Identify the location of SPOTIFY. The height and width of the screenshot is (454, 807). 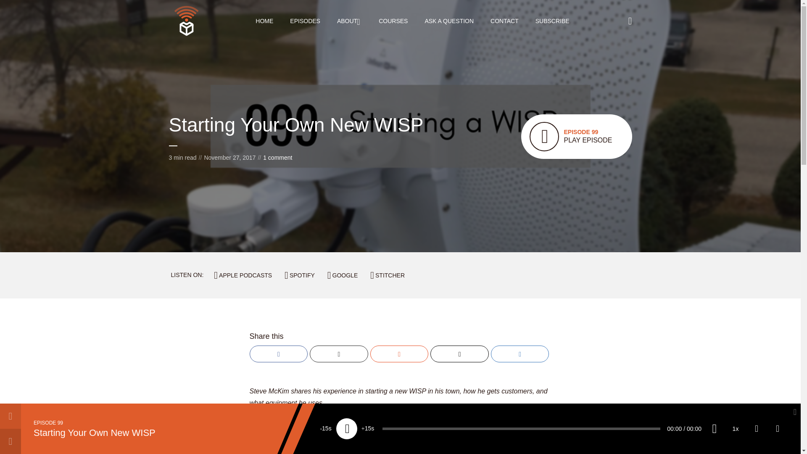
(778, 429).